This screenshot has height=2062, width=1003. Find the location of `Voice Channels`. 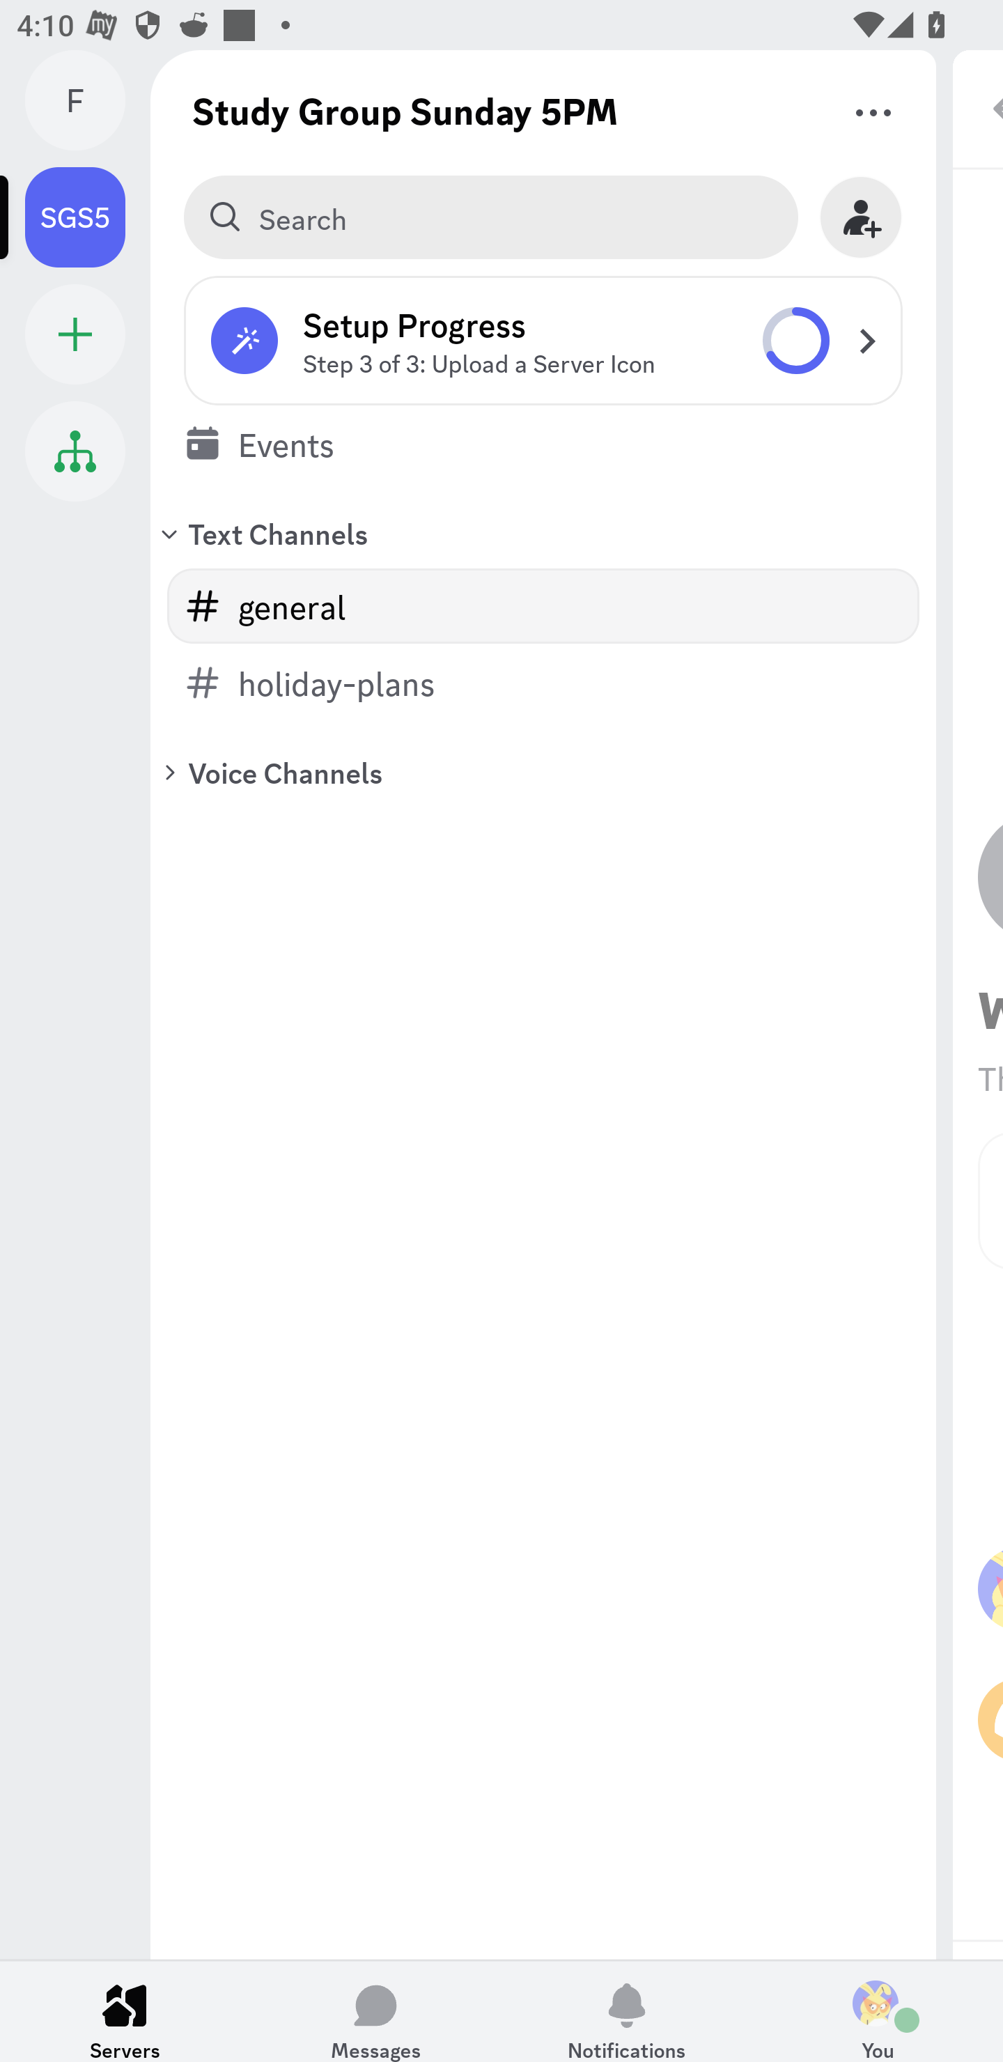

Voice Channels is located at coordinates (543, 772).